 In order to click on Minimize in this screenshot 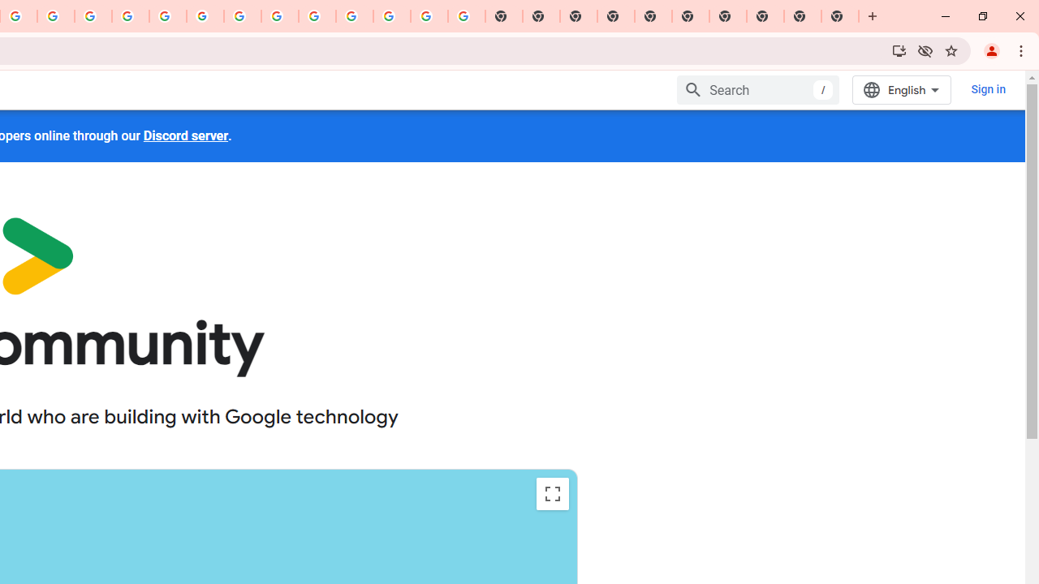, I will do `click(946, 16)`.